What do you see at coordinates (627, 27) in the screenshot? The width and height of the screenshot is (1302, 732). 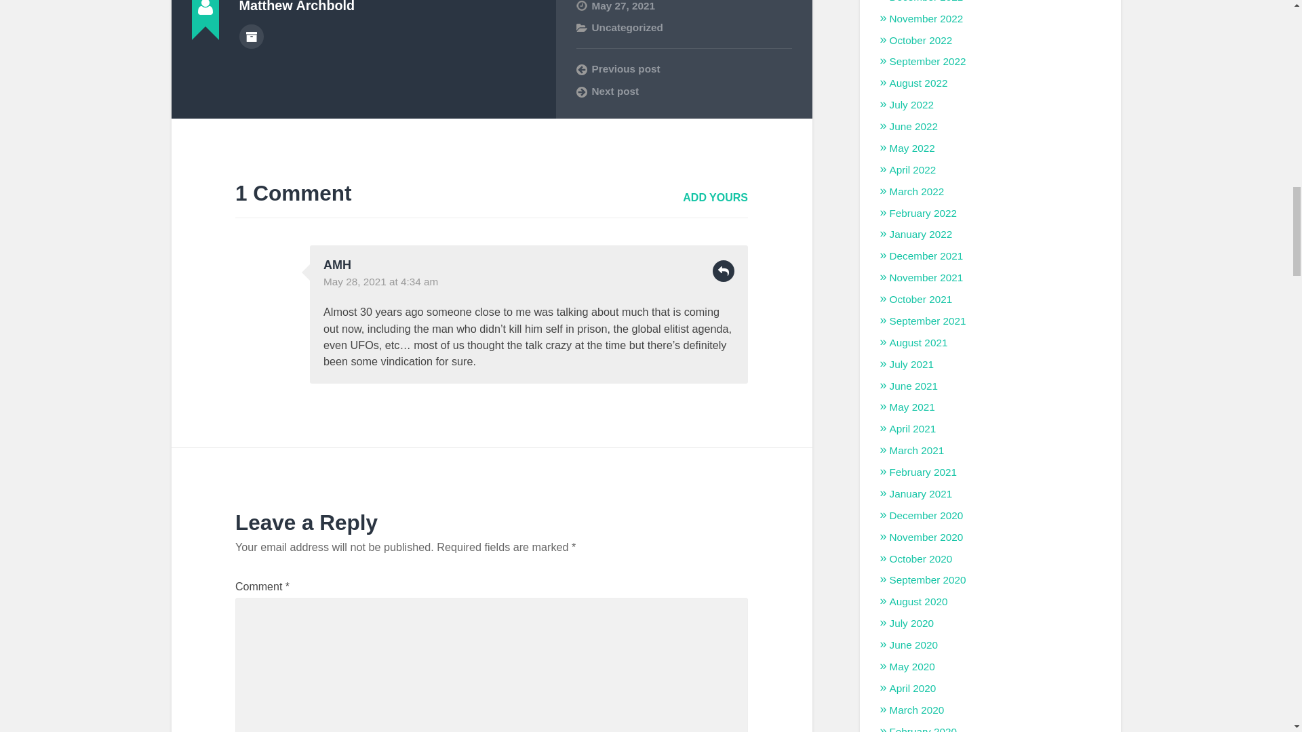 I see `Uncategorized` at bounding box center [627, 27].